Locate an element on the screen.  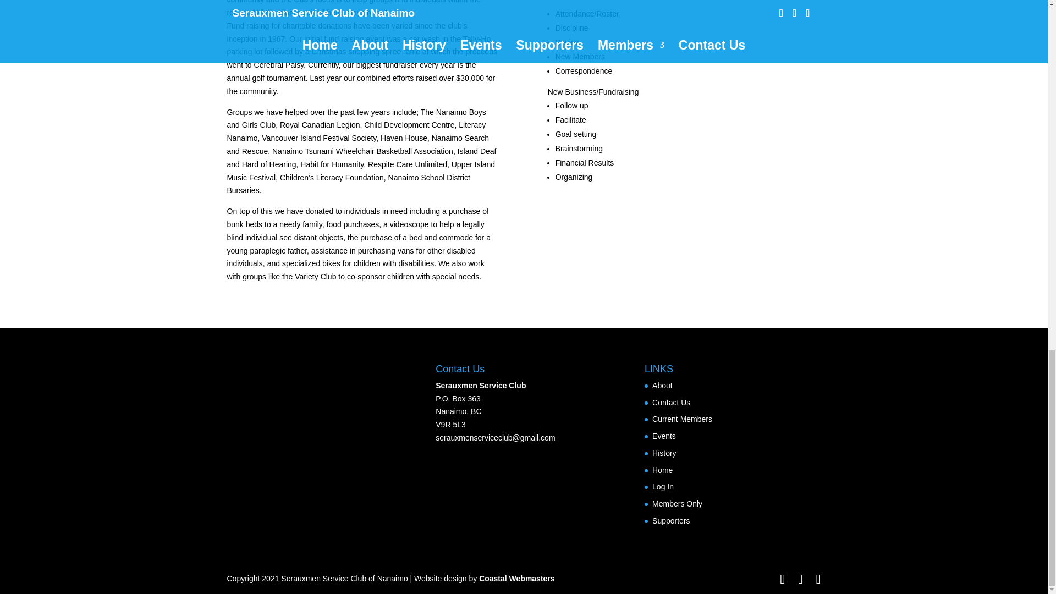
Home is located at coordinates (662, 470).